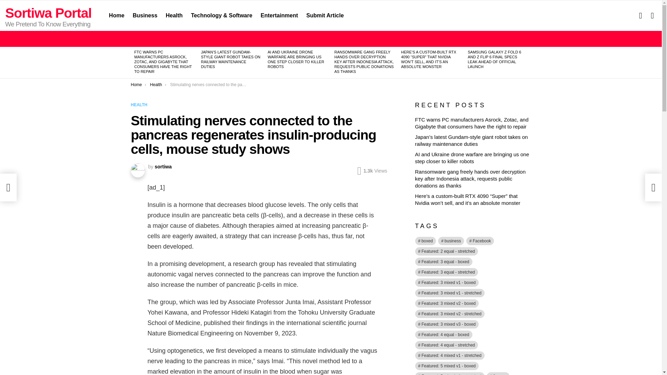 This screenshot has height=375, width=667. Describe the element at coordinates (156, 84) in the screenshot. I see `Health` at that location.